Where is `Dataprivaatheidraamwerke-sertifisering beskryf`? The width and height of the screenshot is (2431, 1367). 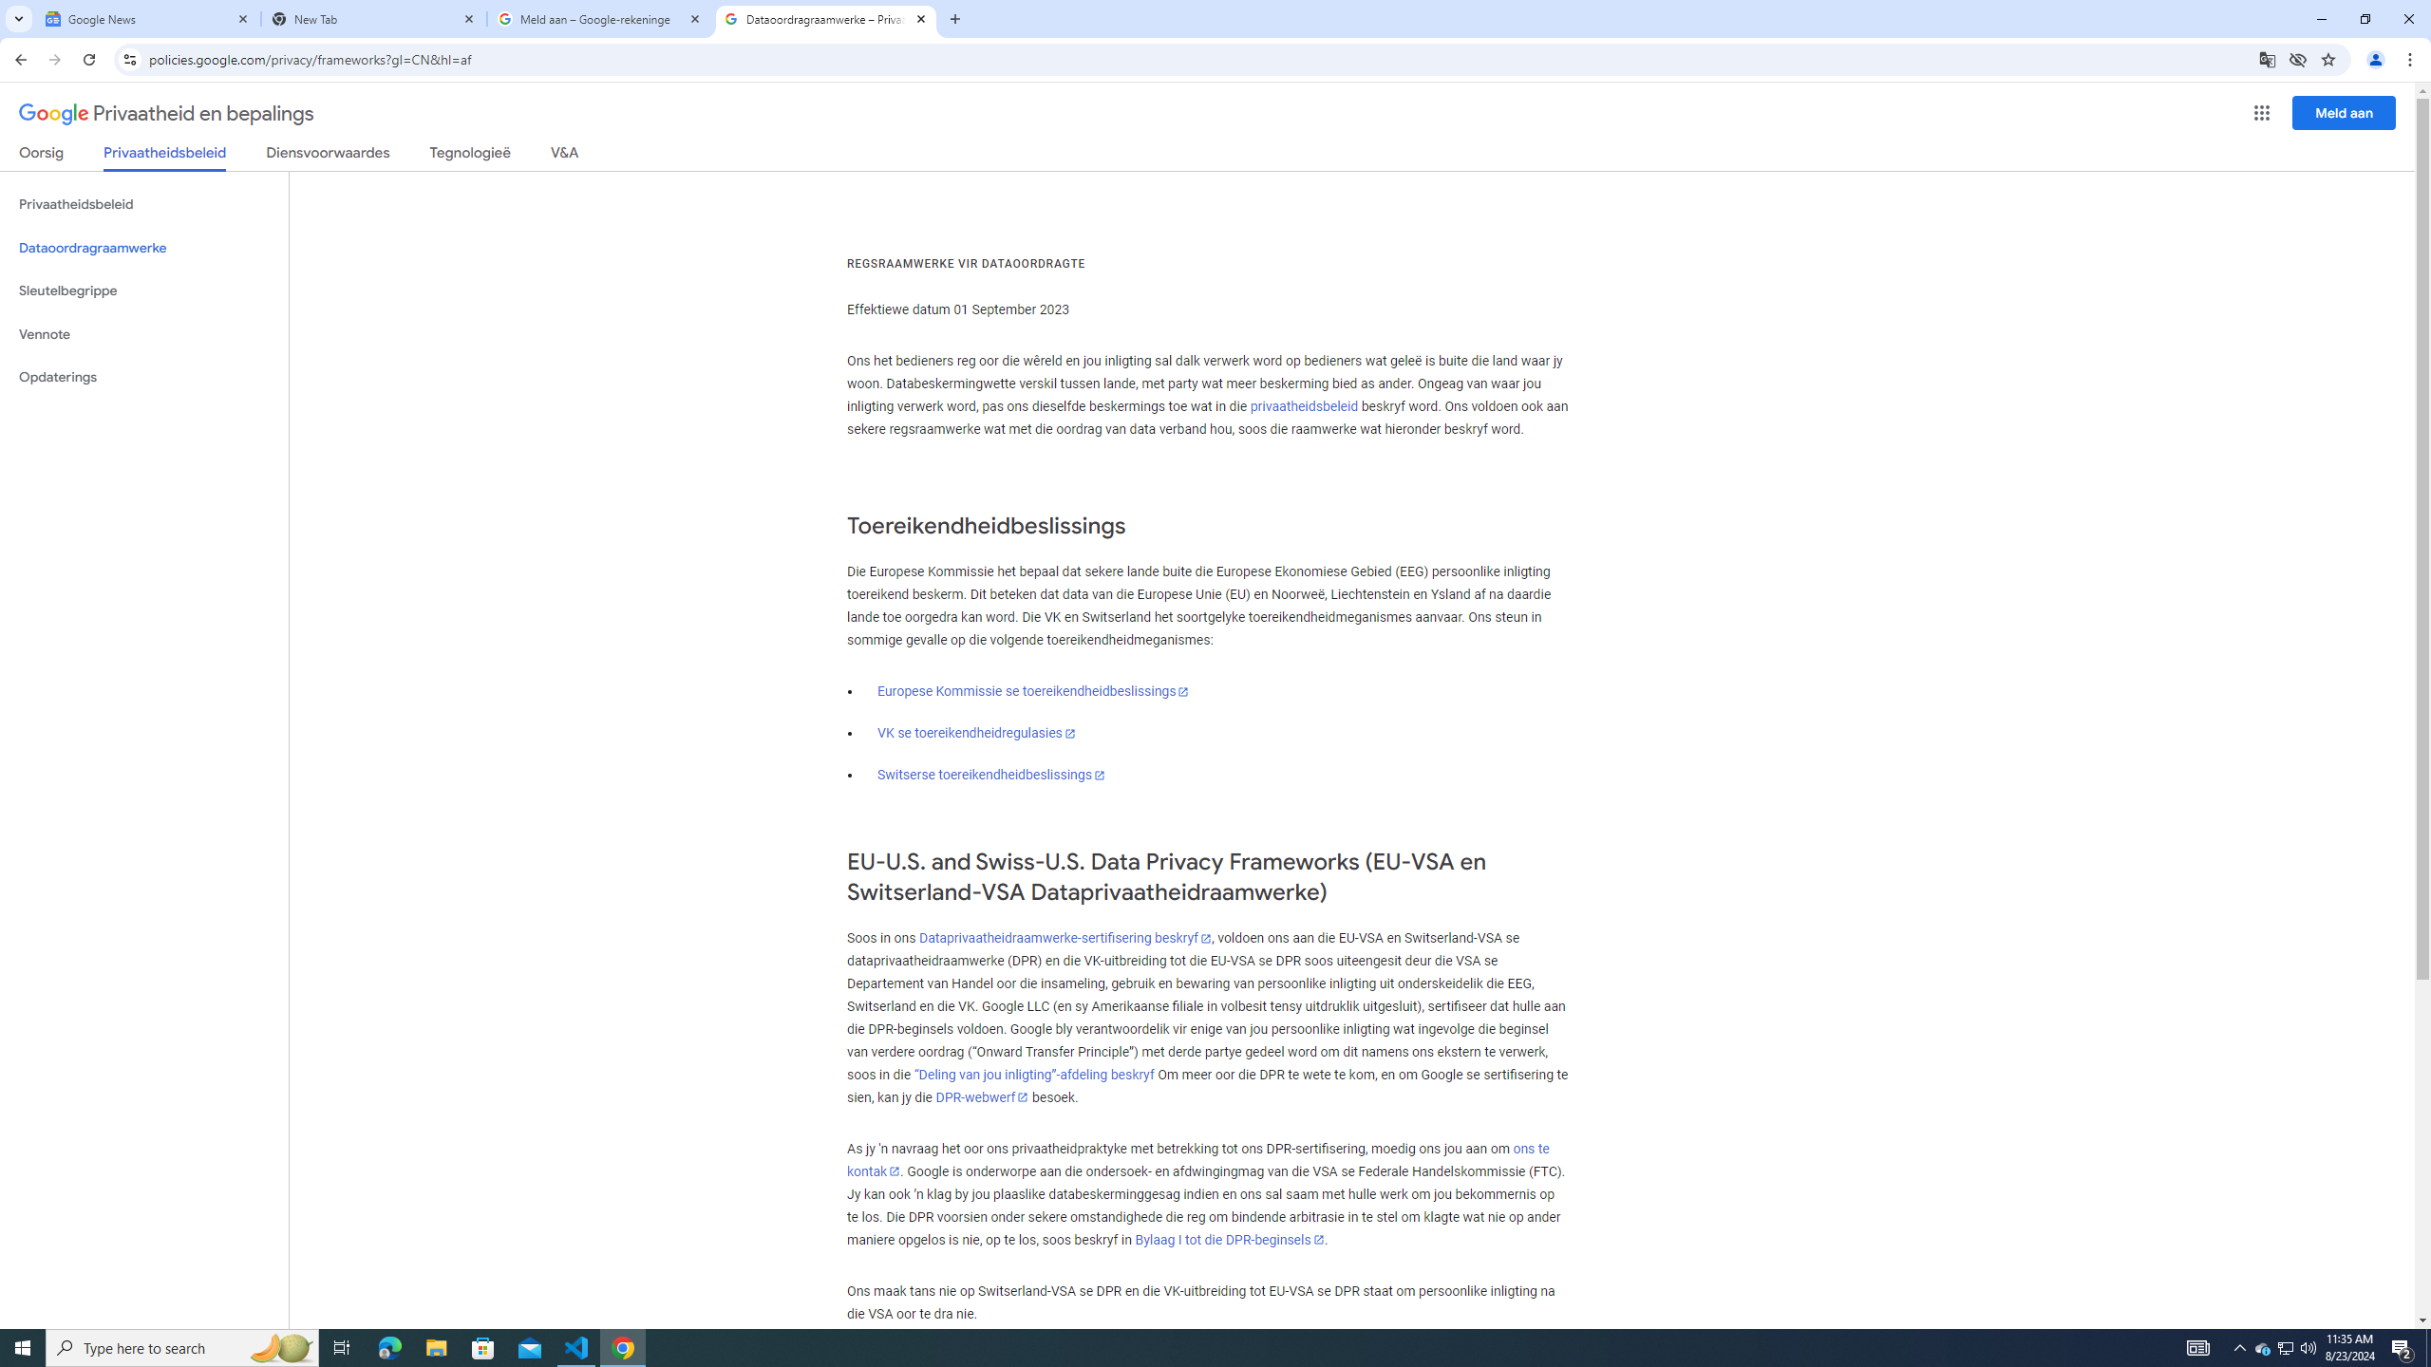 Dataprivaatheidraamwerke-sertifisering beskryf is located at coordinates (1064, 938).